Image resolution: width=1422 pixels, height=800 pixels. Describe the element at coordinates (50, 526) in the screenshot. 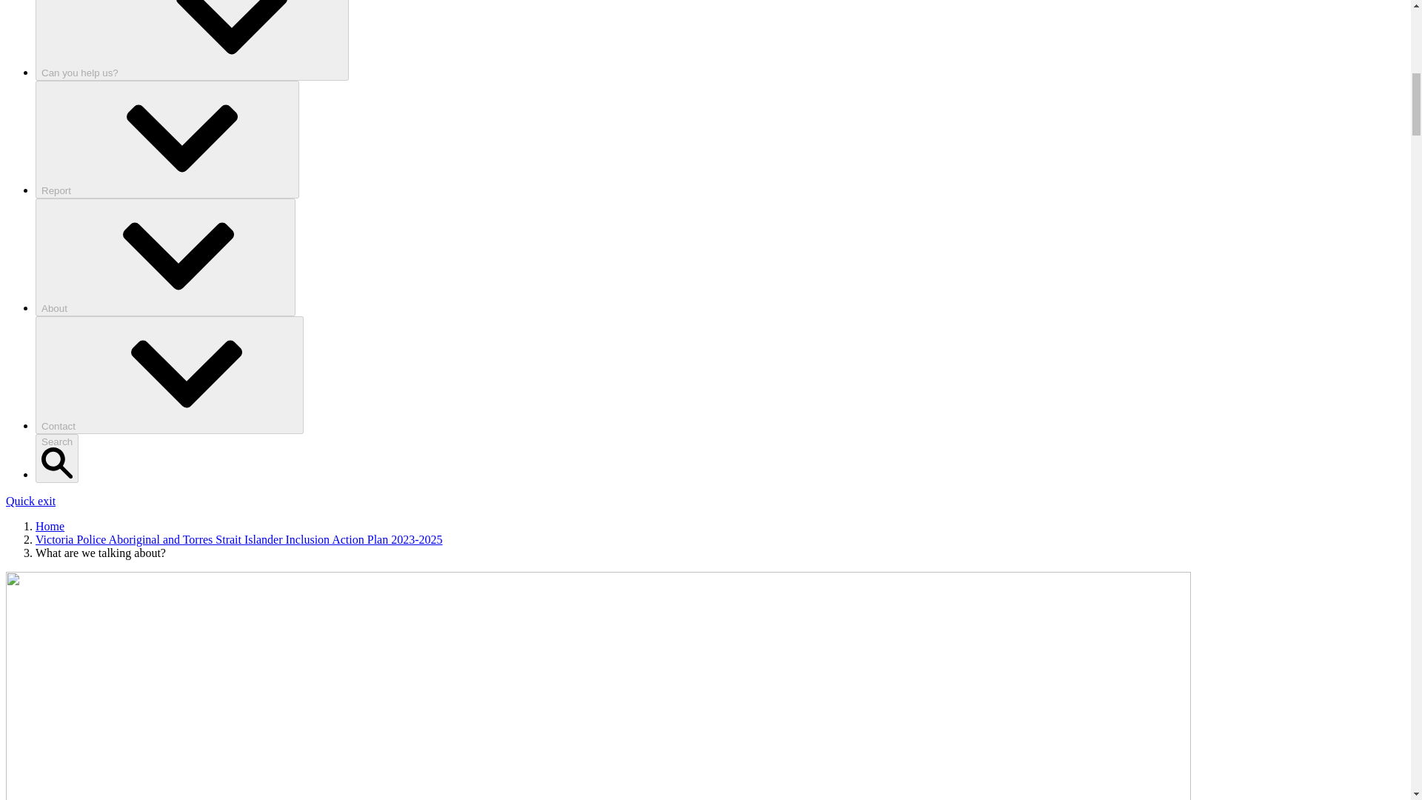

I see `Home` at that location.